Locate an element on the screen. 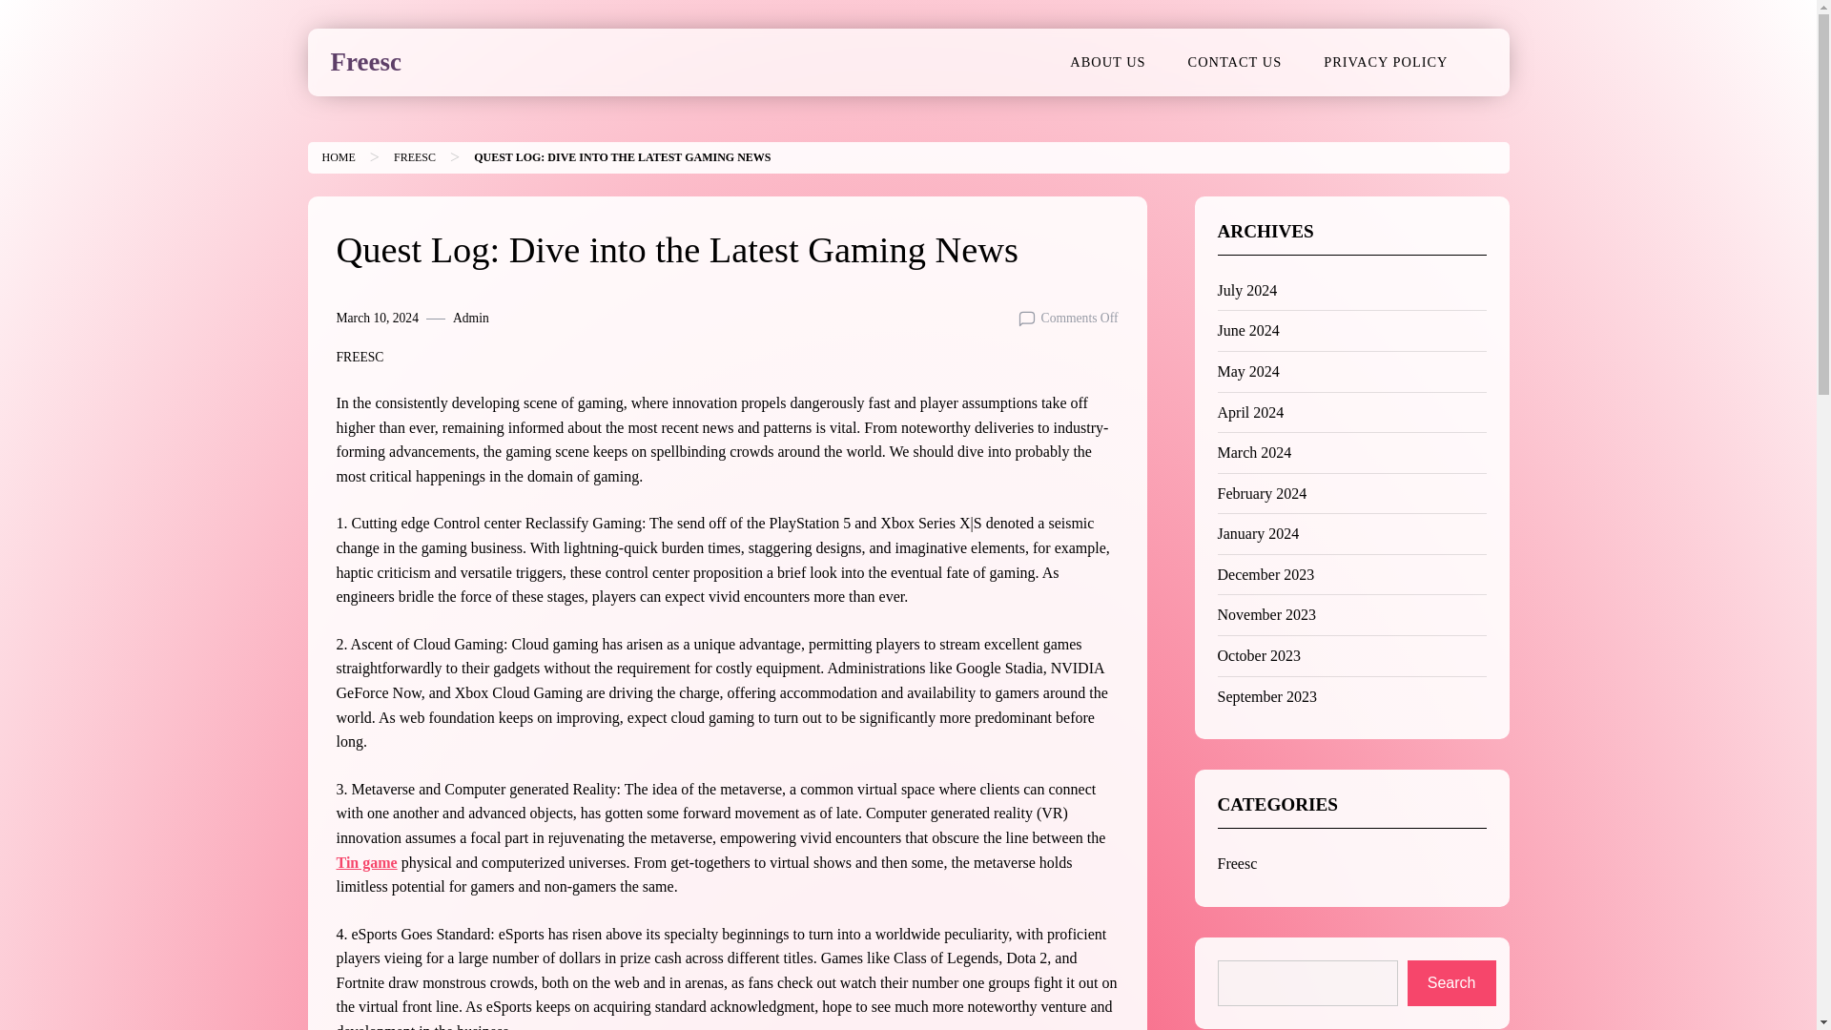 This screenshot has height=1030, width=1831. April 2024 is located at coordinates (1249, 412).